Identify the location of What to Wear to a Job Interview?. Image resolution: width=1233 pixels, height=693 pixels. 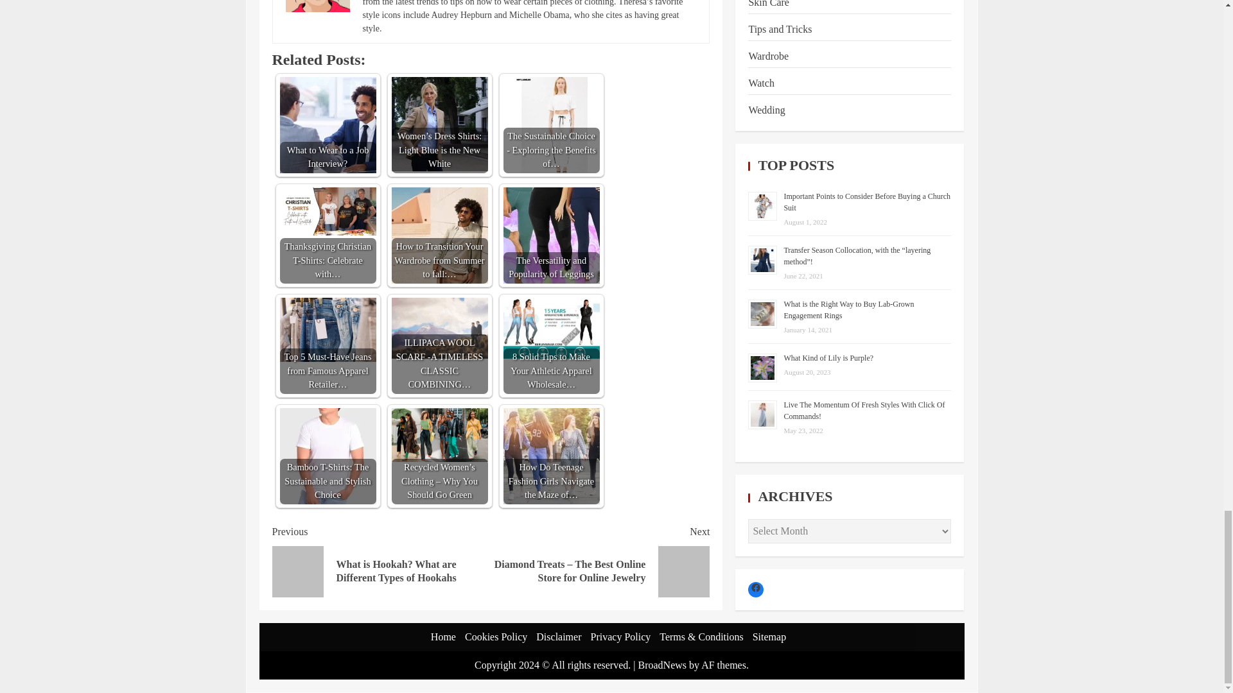
(328, 124).